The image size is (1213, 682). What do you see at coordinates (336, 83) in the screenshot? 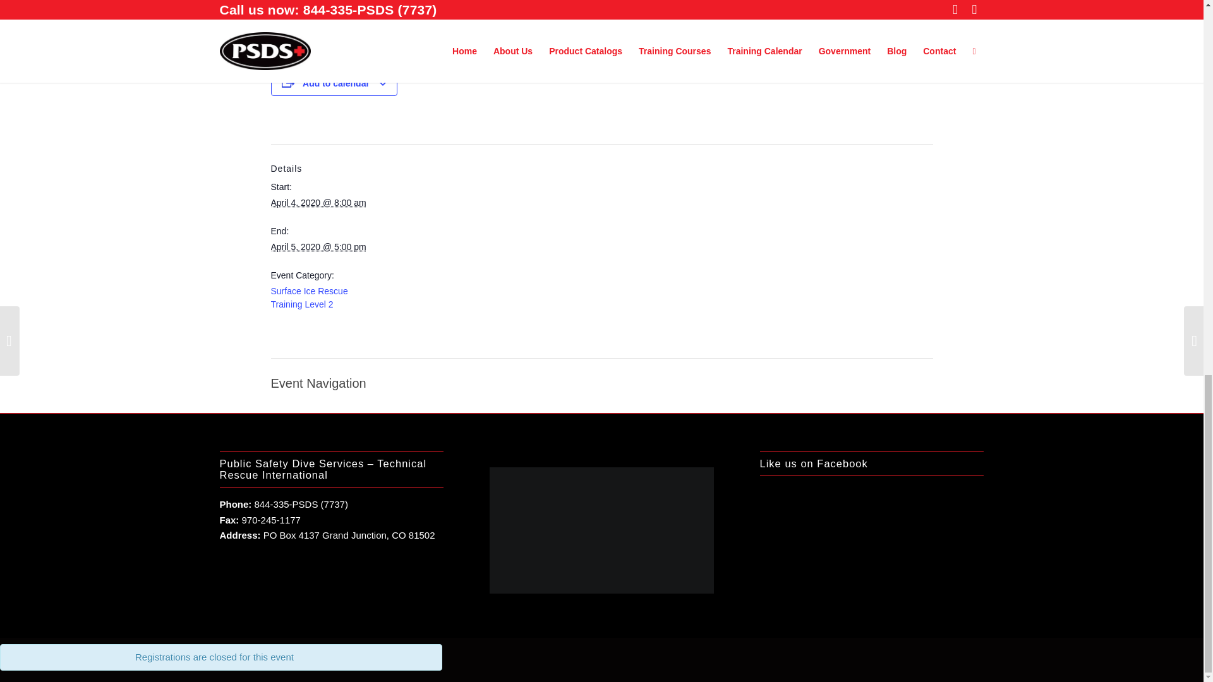
I see `Add to calendar` at bounding box center [336, 83].